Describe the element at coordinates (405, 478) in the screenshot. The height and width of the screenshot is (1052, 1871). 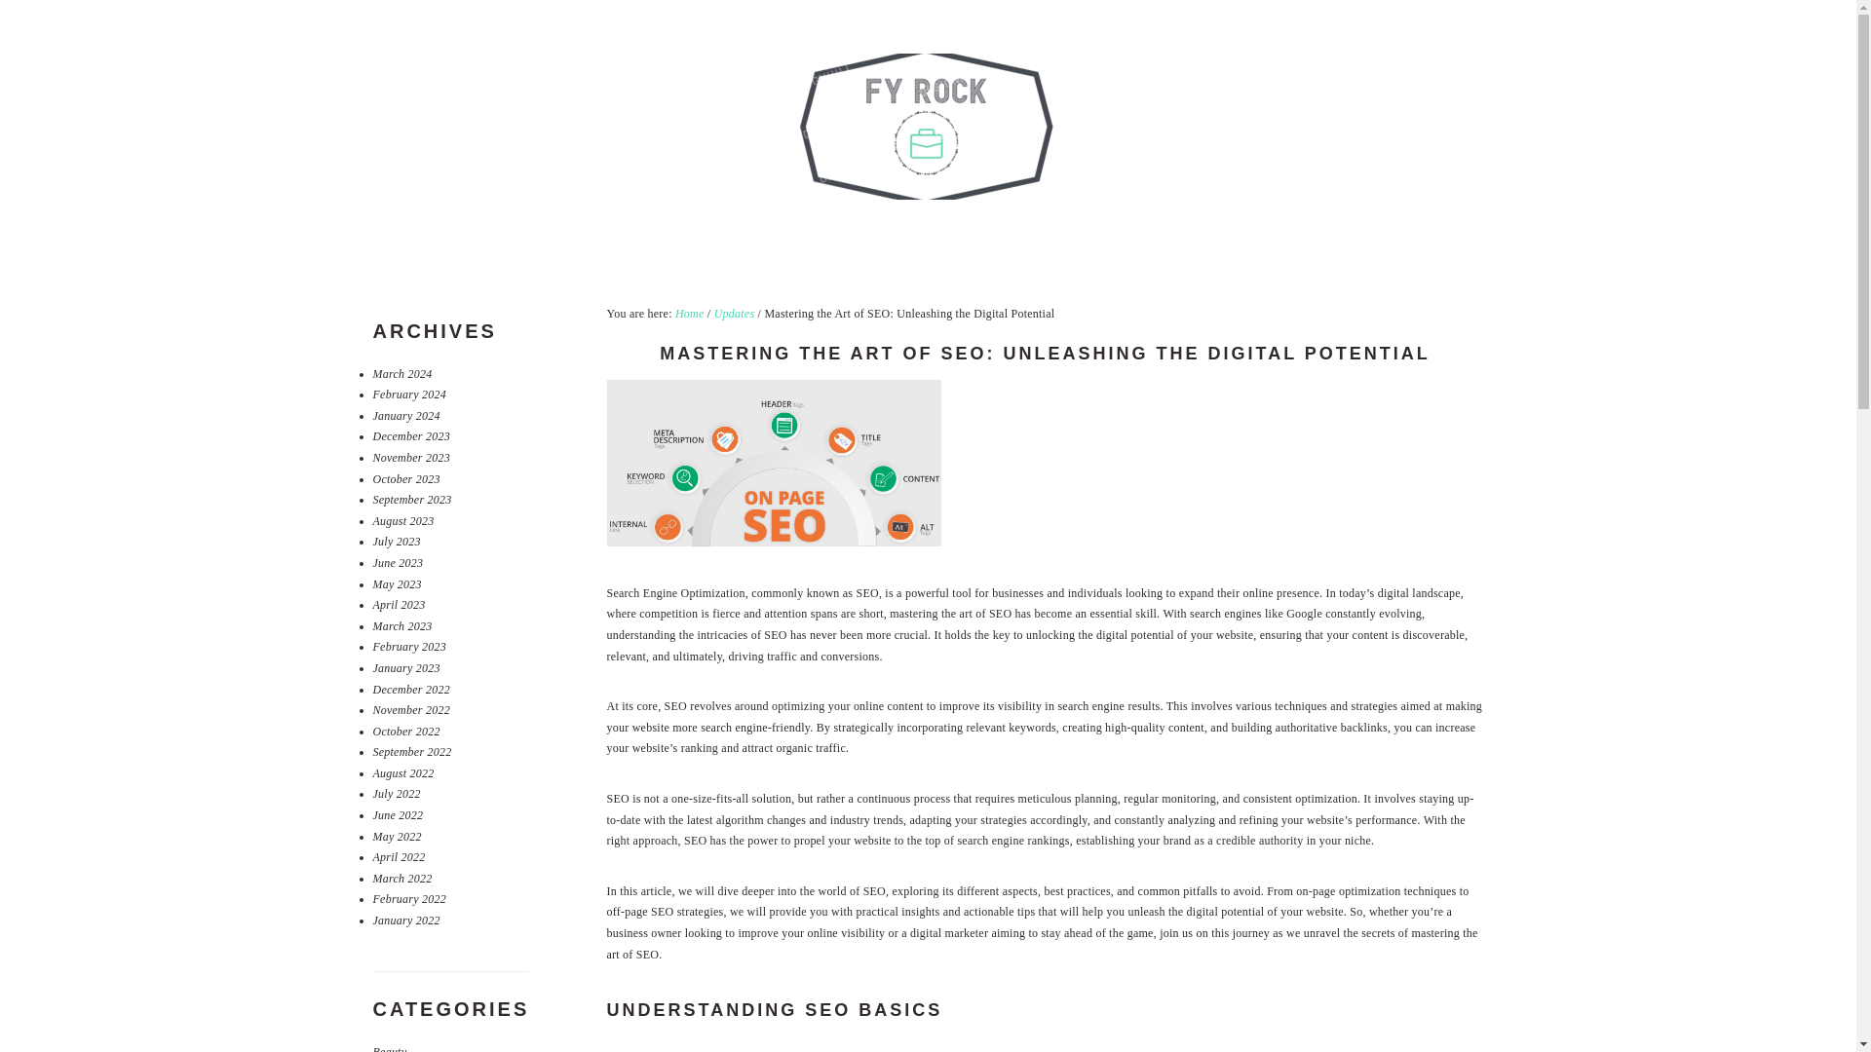
I see `October 2023` at that location.